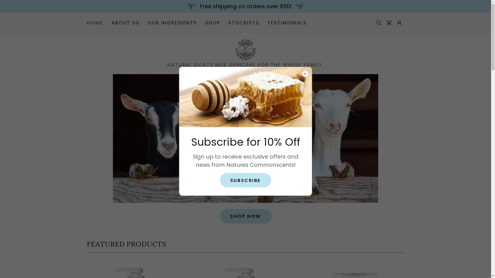 This screenshot has width=495, height=278. I want to click on OUR INGREDIENTS, so click(172, 23).